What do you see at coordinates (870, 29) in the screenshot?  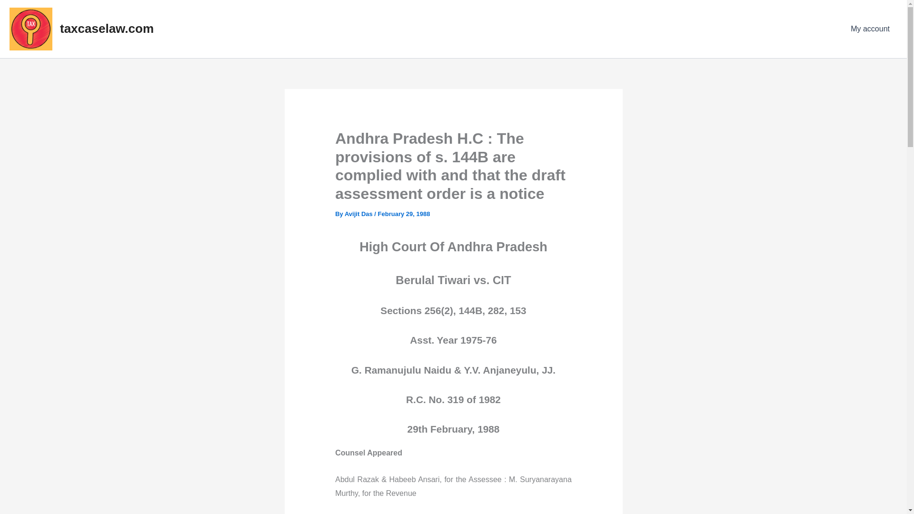 I see `My account` at bounding box center [870, 29].